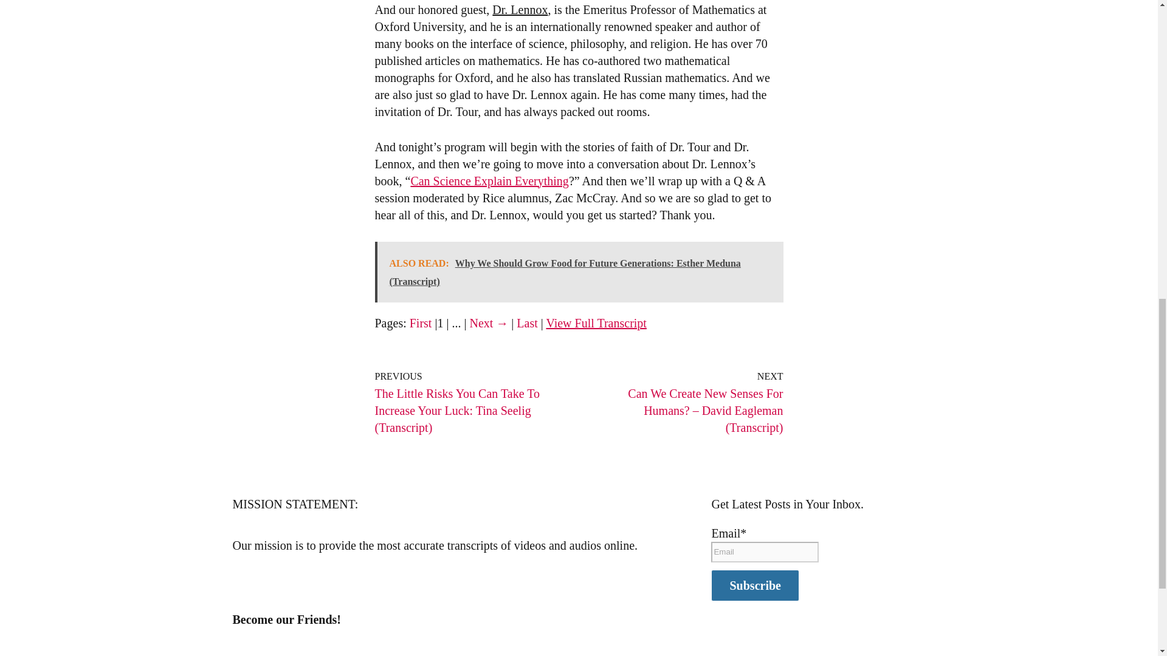  What do you see at coordinates (754, 586) in the screenshot?
I see `Subscribe` at bounding box center [754, 586].